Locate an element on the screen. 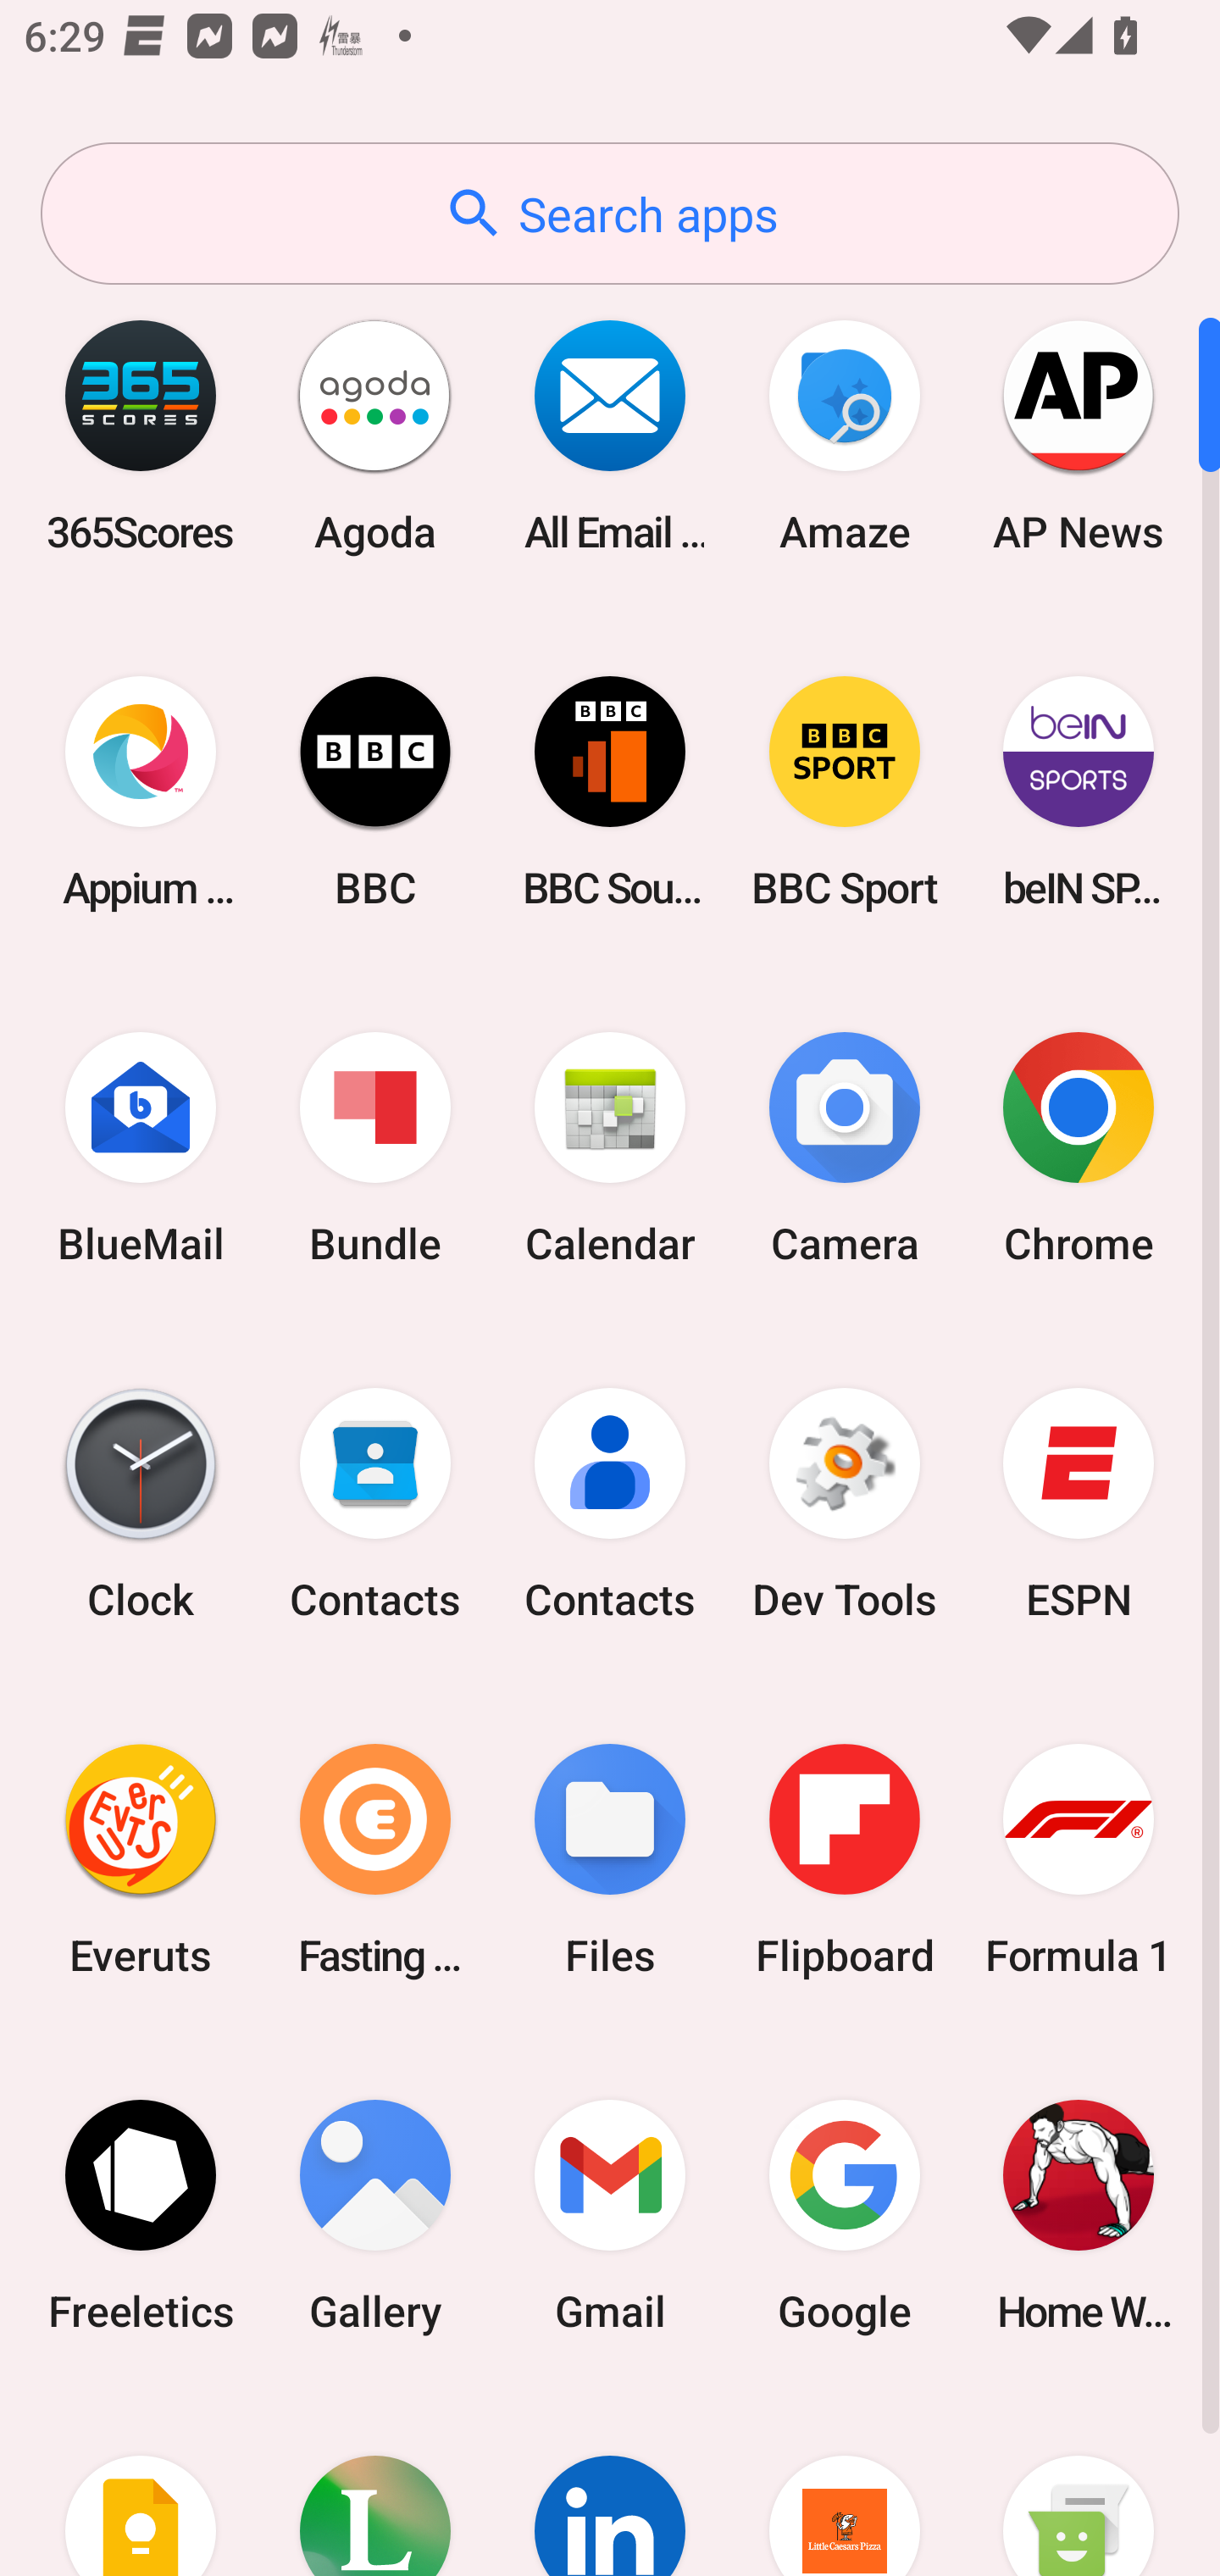 This screenshot has height=2576, width=1220. beIN SPORTS is located at coordinates (1079, 791).